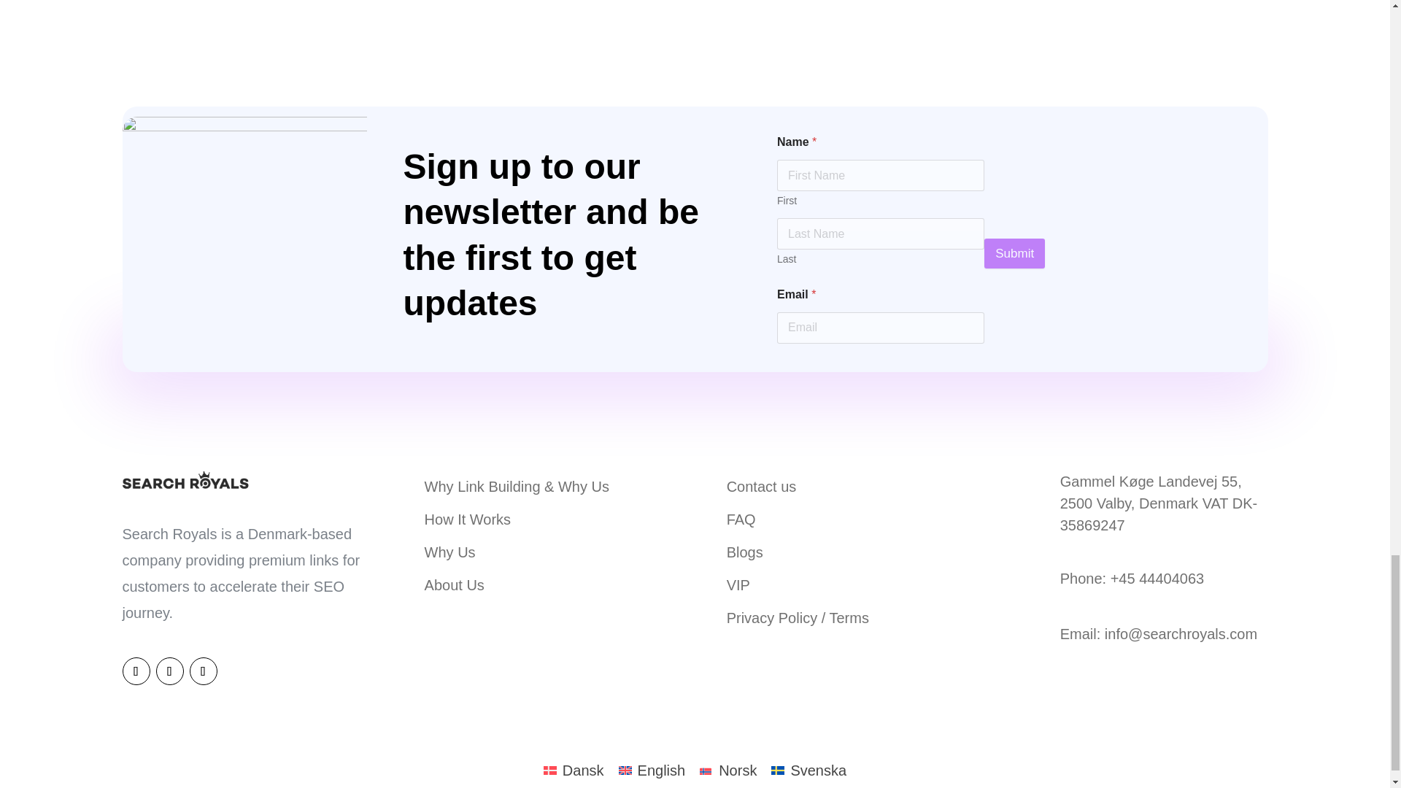 This screenshot has width=1401, height=788. What do you see at coordinates (169, 671) in the screenshot?
I see `Follow on Facebook` at bounding box center [169, 671].